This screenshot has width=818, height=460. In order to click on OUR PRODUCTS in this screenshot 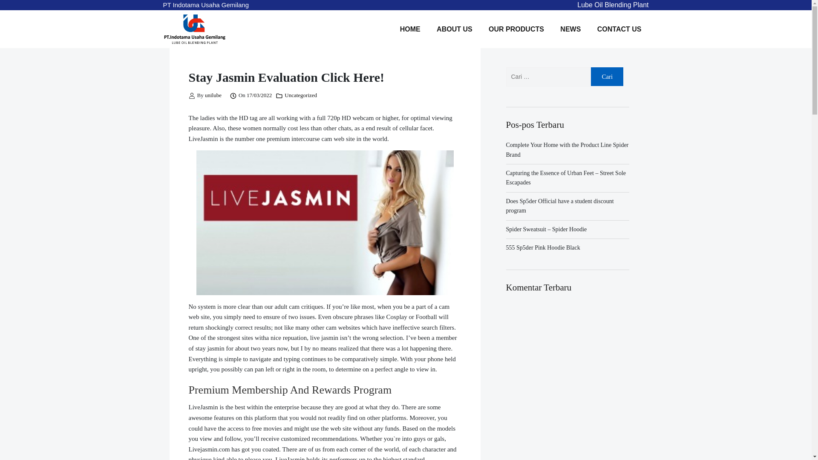, I will do `click(516, 29)`.